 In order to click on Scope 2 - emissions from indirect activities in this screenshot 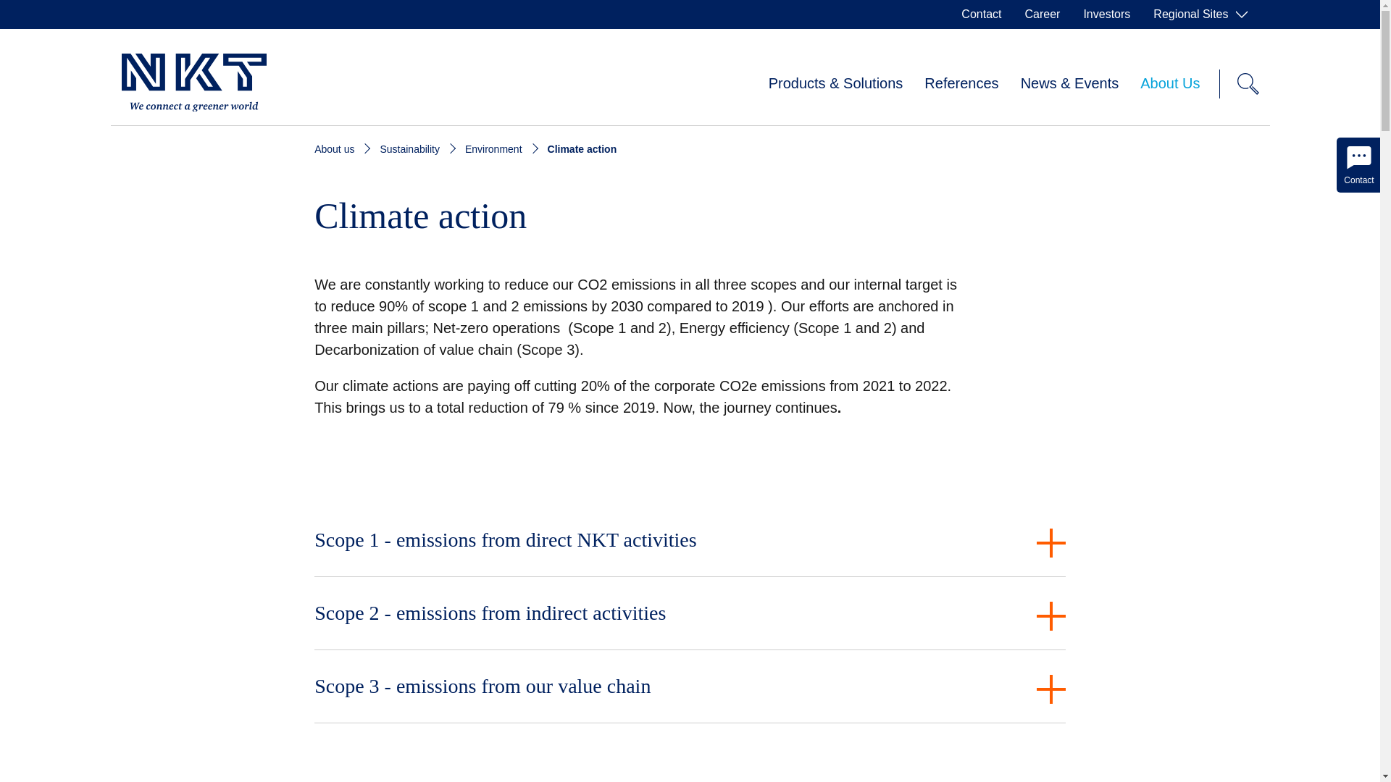, I will do `click(690, 613)`.